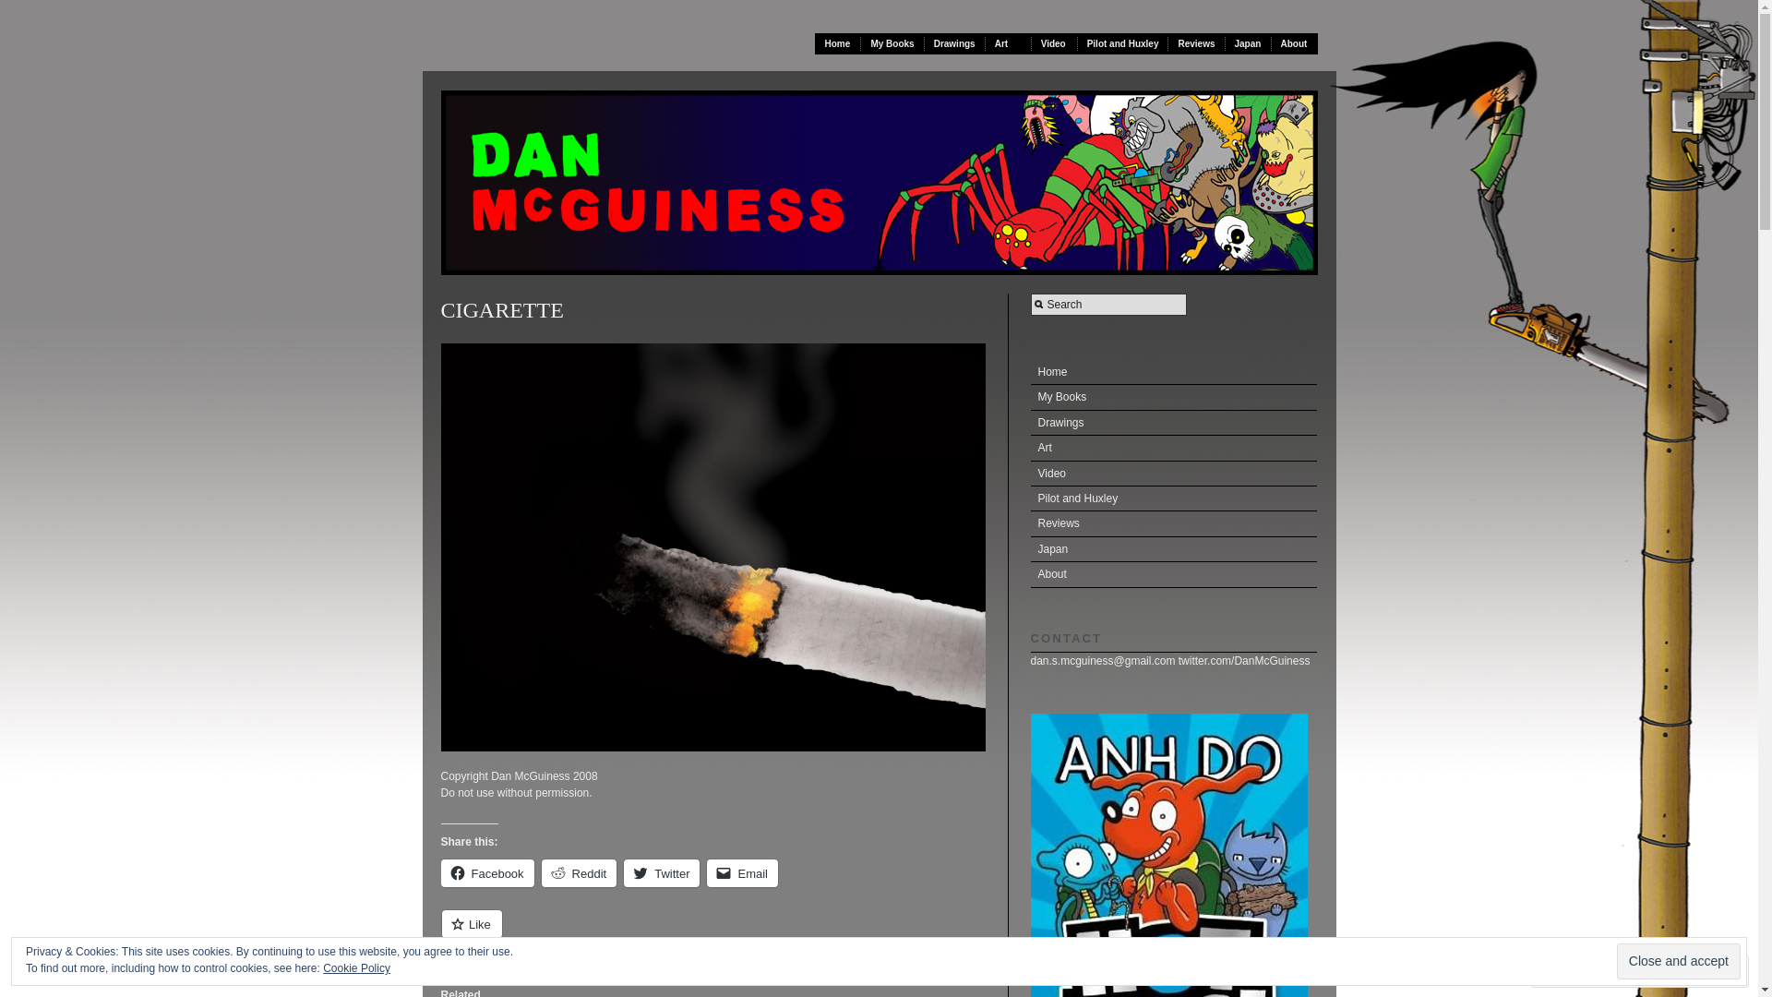 The width and height of the screenshot is (1772, 997). What do you see at coordinates (1124, 44) in the screenshot?
I see `Pilot and Huxley` at bounding box center [1124, 44].